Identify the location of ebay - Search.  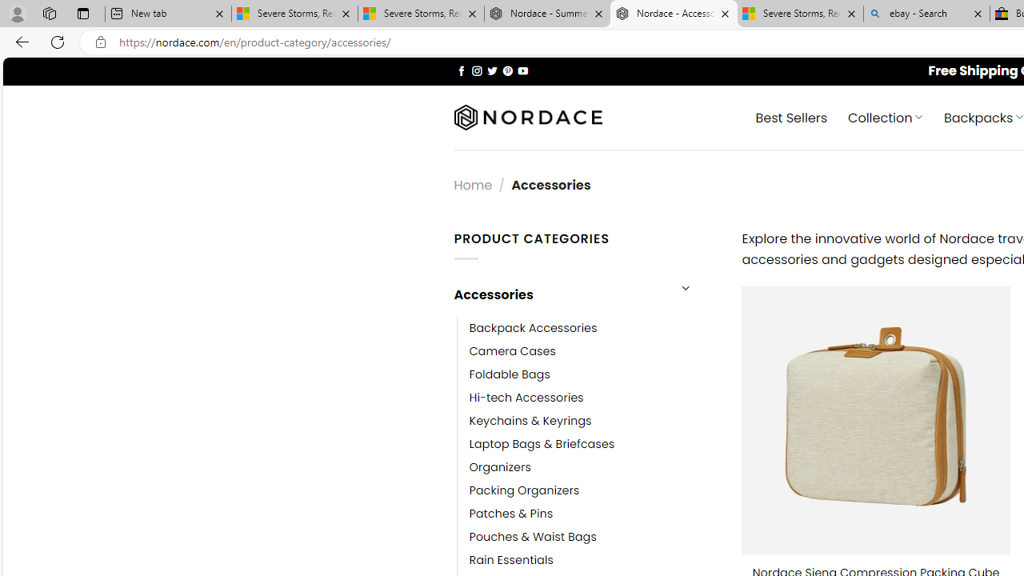
(926, 14).